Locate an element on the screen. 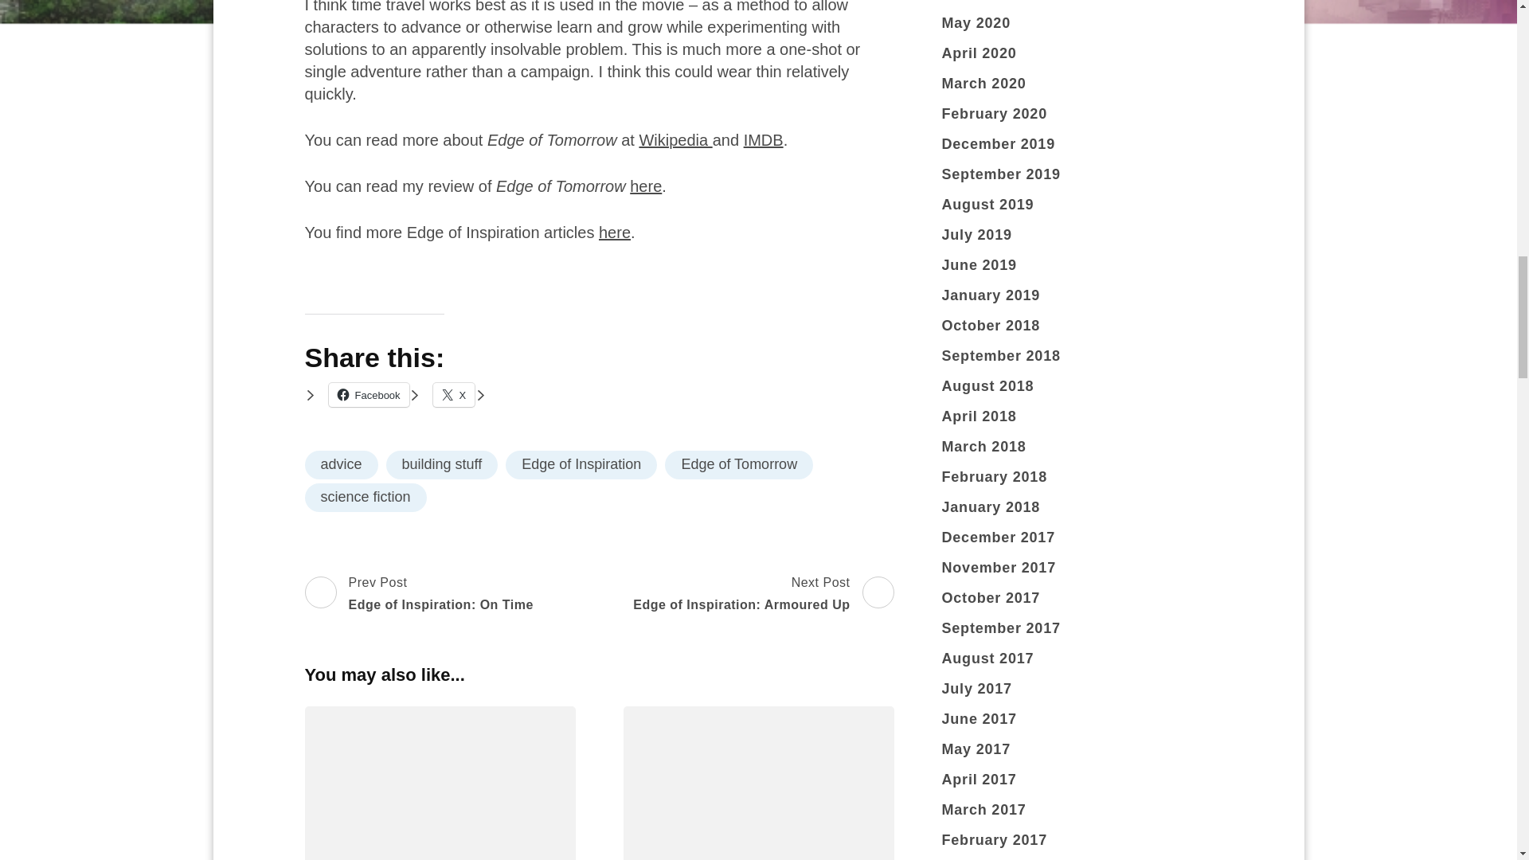 This screenshot has height=860, width=1529. IMDB is located at coordinates (442, 464).